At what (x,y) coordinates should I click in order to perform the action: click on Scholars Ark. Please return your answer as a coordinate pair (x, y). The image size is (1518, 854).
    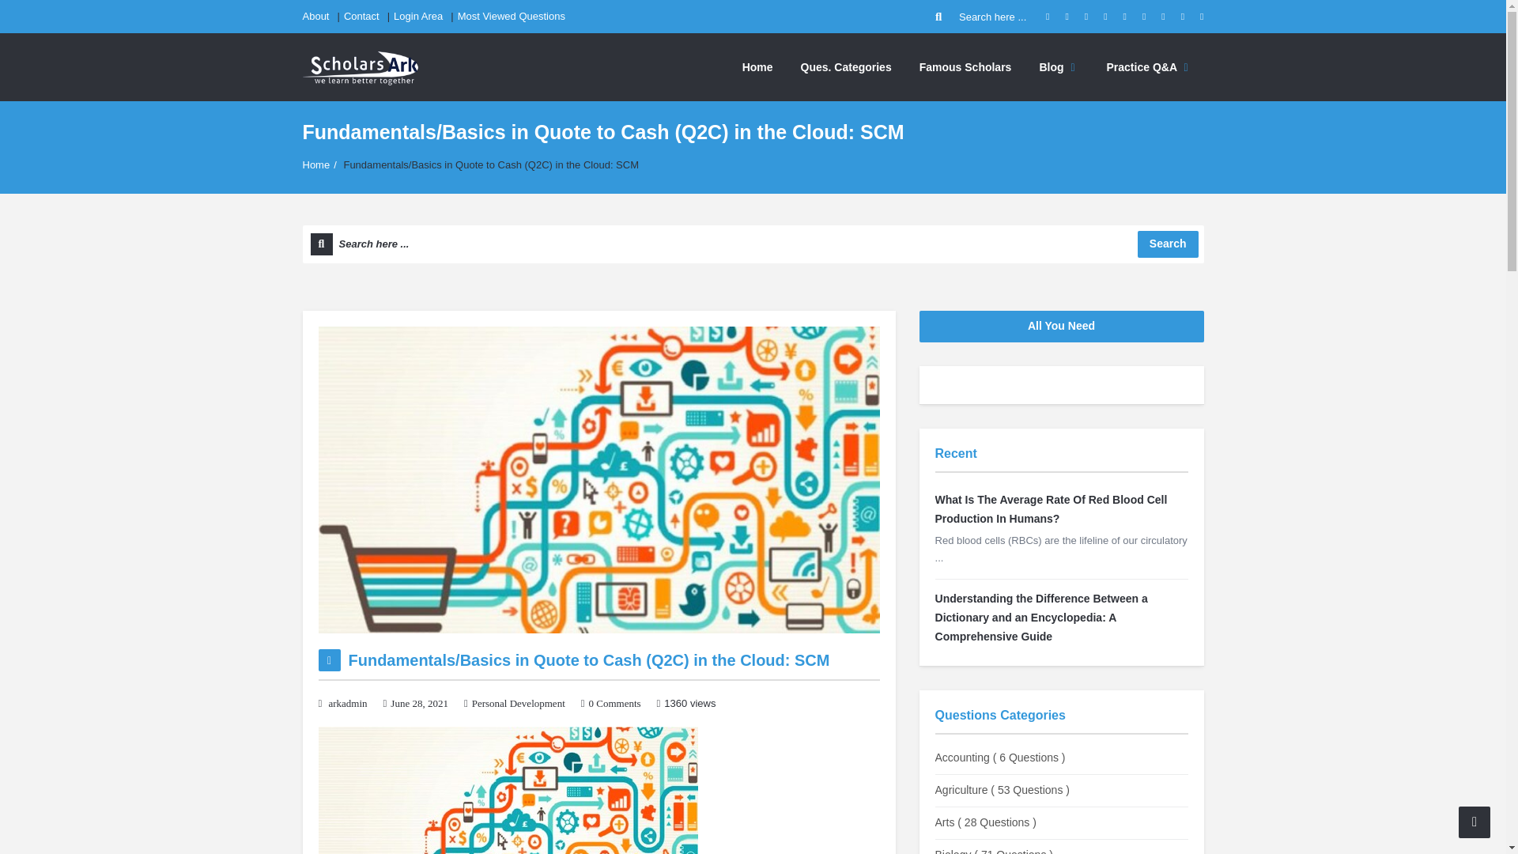
    Looking at the image, I should click on (360, 66).